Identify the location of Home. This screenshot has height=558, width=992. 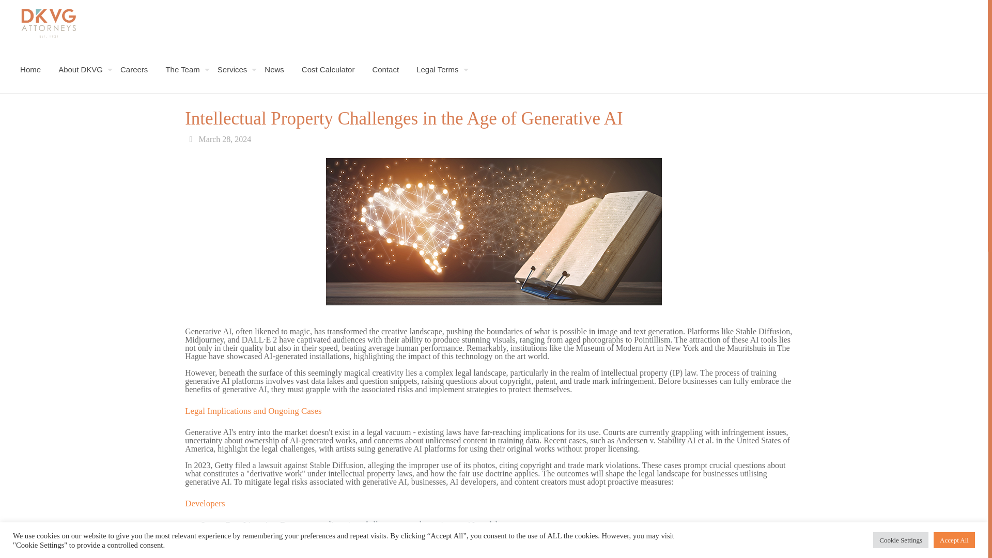
(29, 69).